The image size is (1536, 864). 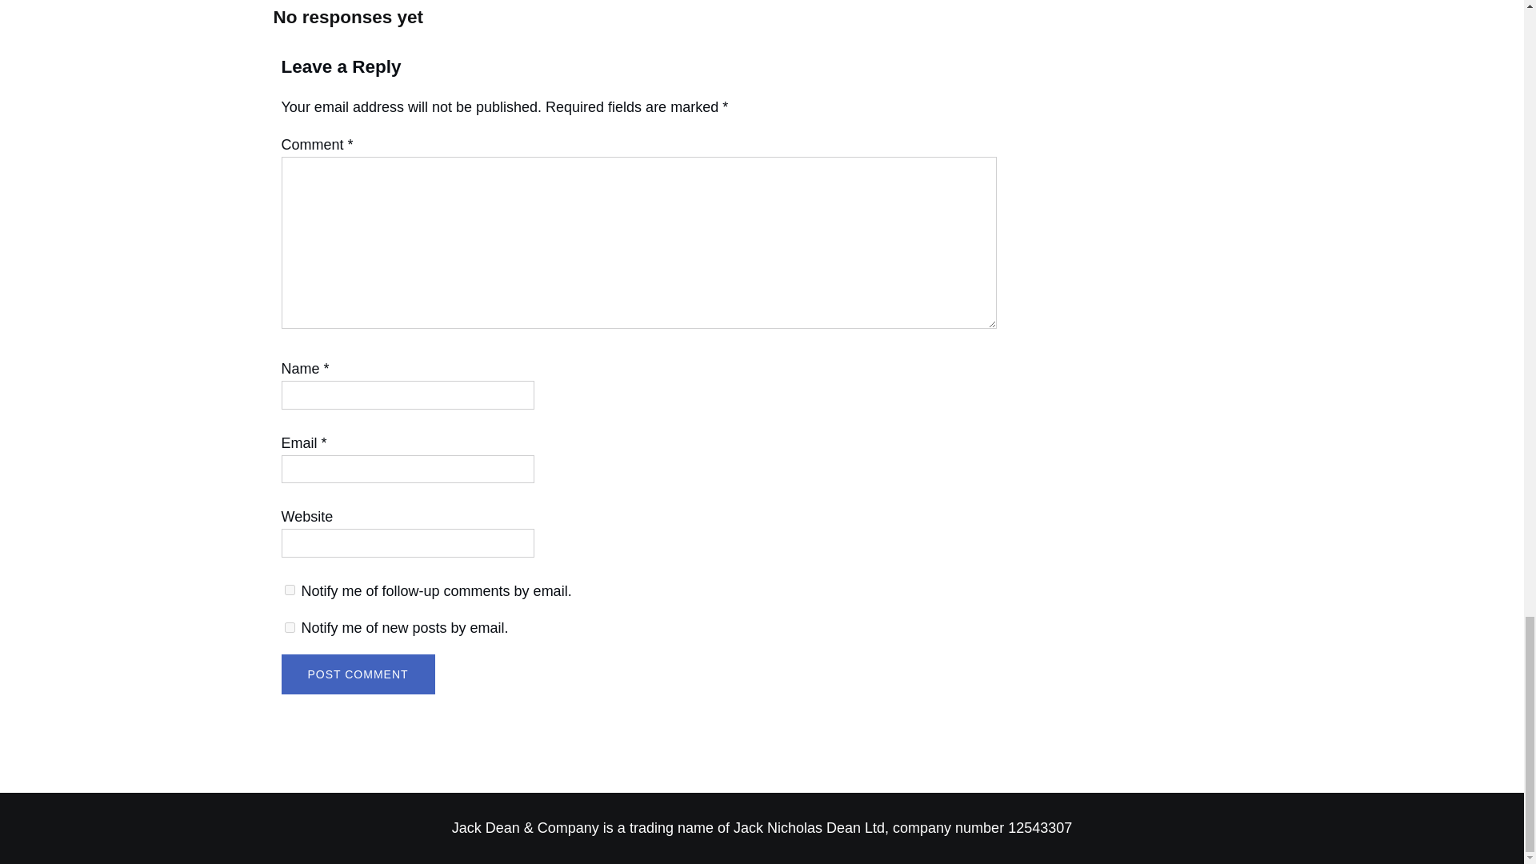 I want to click on Post Comment, so click(x=358, y=674).